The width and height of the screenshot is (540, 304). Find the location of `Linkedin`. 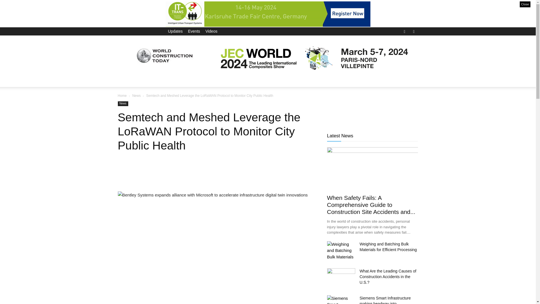

Linkedin is located at coordinates (413, 31).